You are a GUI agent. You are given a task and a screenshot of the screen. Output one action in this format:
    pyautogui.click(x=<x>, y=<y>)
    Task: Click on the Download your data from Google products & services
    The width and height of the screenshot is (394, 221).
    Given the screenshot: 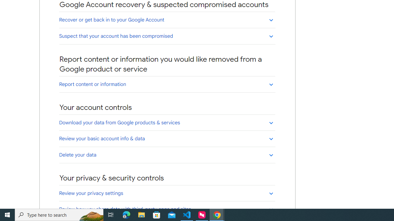 What is the action you would take?
    pyautogui.click(x=167, y=122)
    